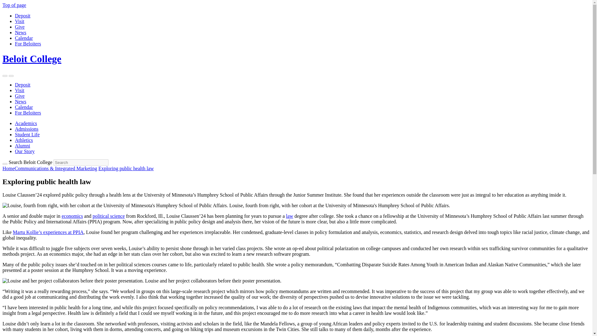 The width and height of the screenshot is (597, 336). I want to click on Academics, so click(26, 123).